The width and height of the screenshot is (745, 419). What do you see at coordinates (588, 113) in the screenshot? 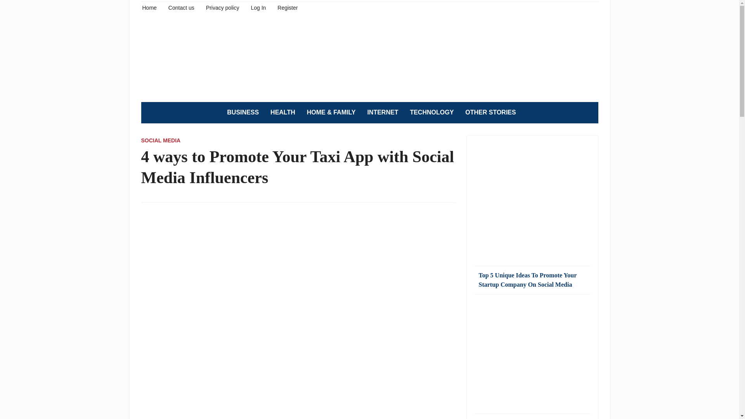
I see `Search` at bounding box center [588, 113].